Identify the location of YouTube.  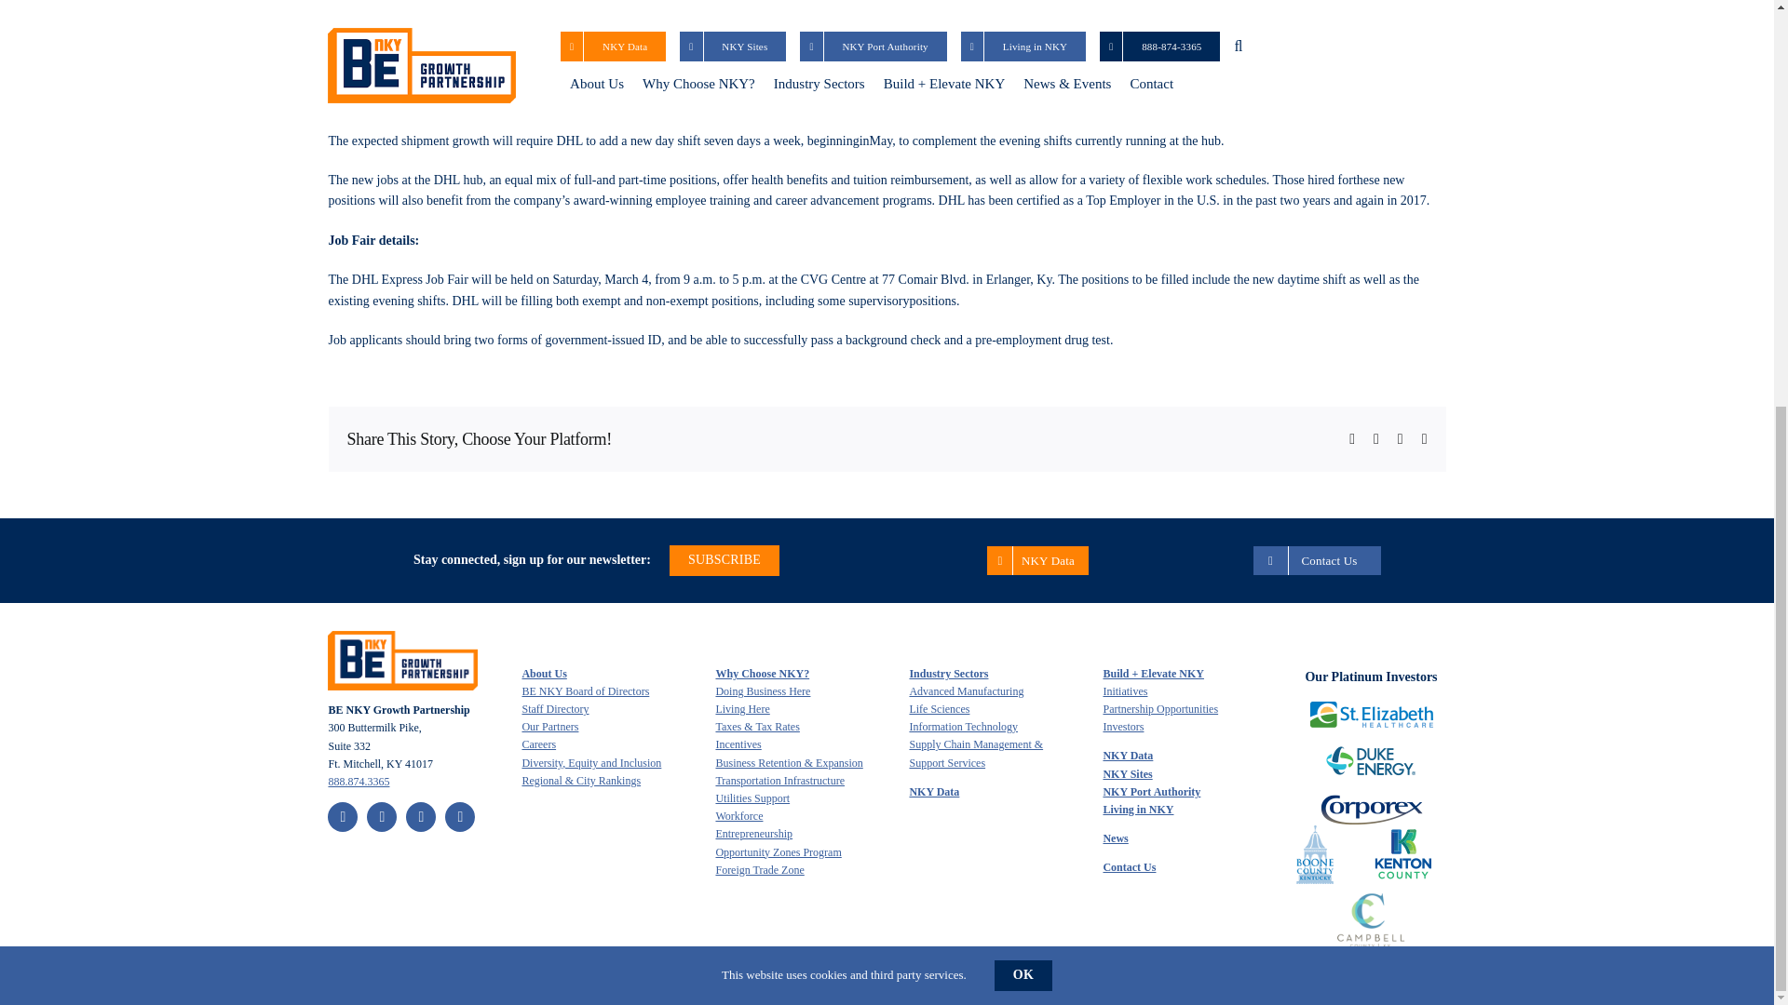
(421, 817).